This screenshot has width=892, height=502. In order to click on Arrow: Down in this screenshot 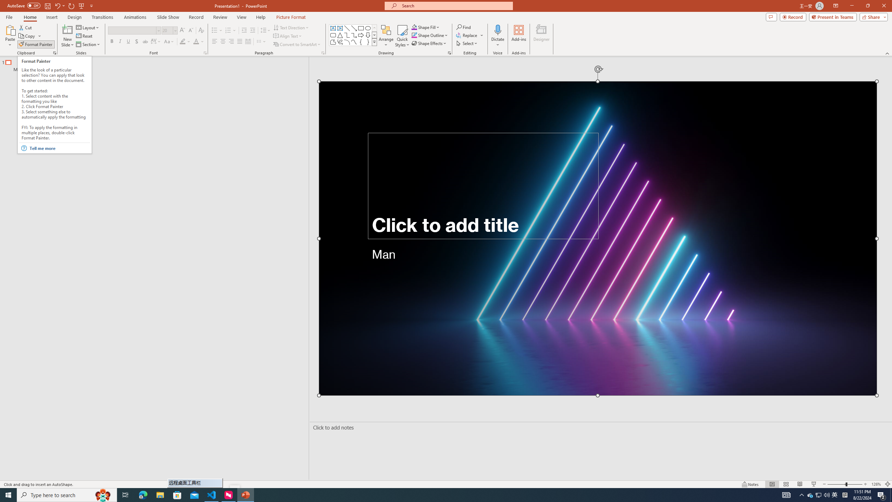, I will do `click(368, 35)`.